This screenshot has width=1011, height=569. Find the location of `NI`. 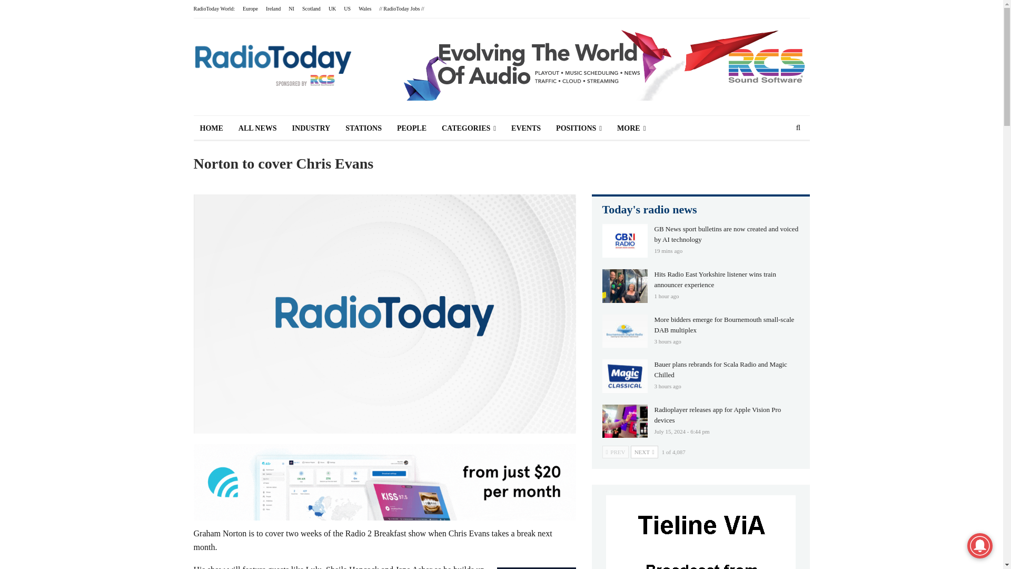

NI is located at coordinates (291, 8).